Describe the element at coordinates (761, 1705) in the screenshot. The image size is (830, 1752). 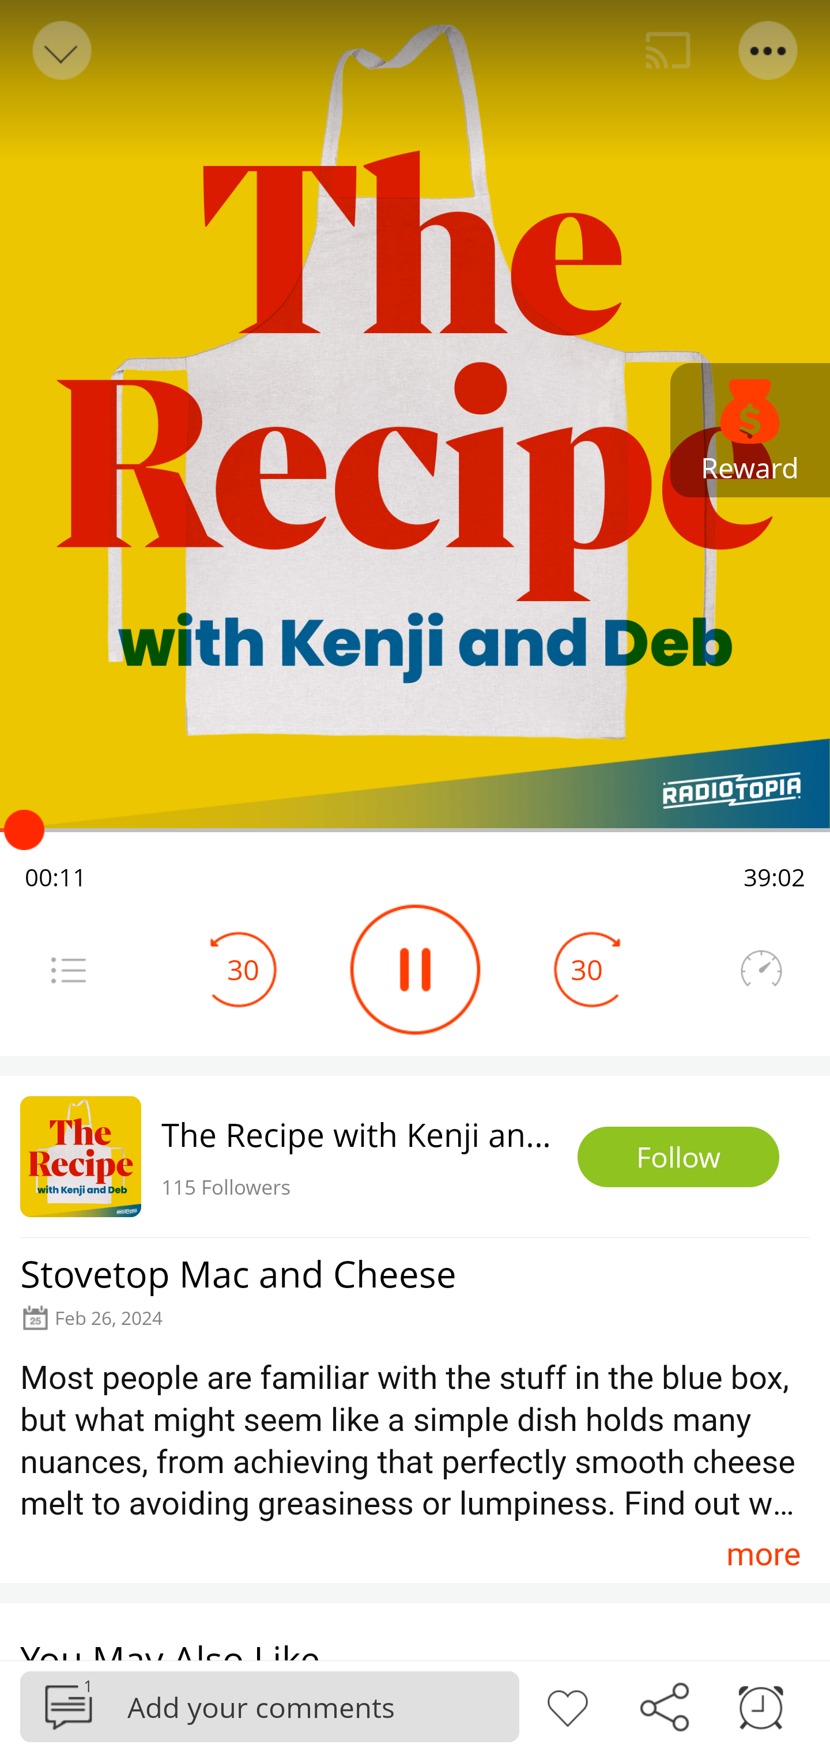
I see `Sleep timer` at that location.